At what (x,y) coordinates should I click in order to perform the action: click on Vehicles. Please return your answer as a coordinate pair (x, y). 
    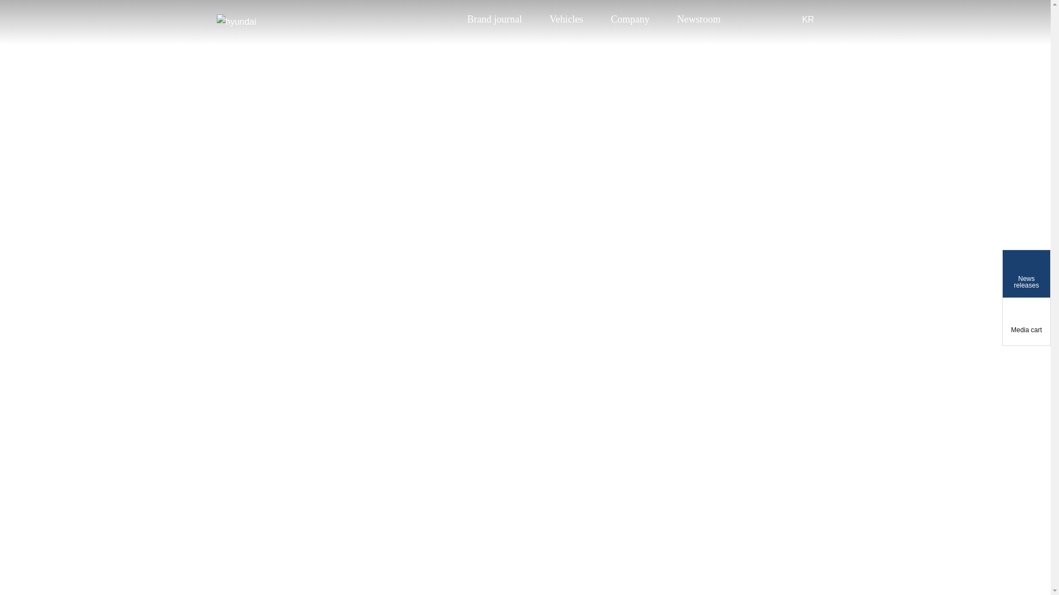
    Looking at the image, I should click on (566, 19).